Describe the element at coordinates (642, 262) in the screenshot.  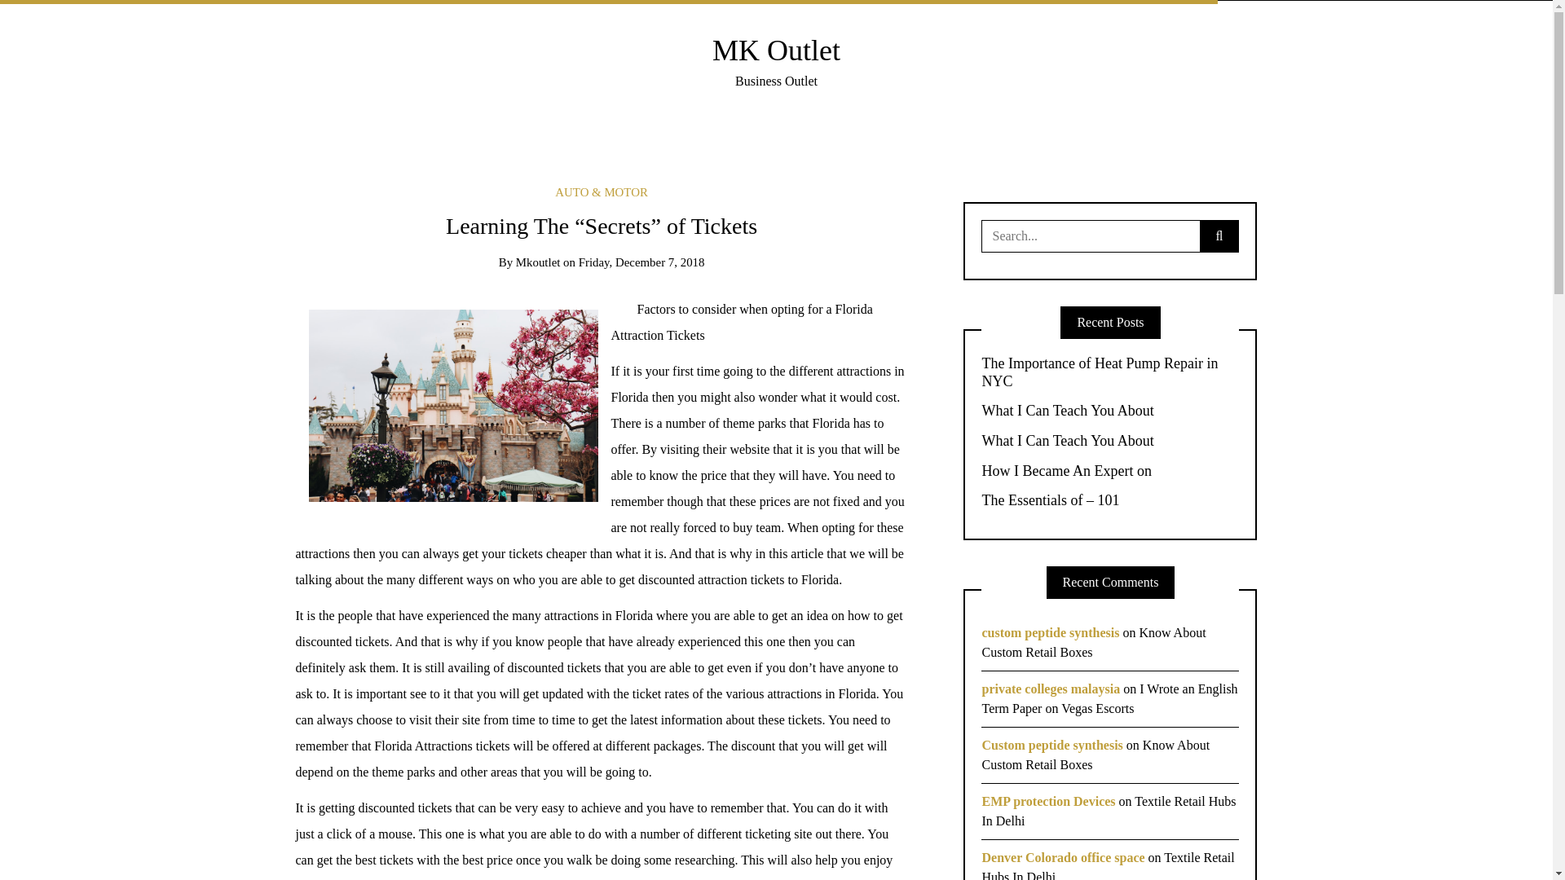
I see `Friday, December 7, 2018` at that location.